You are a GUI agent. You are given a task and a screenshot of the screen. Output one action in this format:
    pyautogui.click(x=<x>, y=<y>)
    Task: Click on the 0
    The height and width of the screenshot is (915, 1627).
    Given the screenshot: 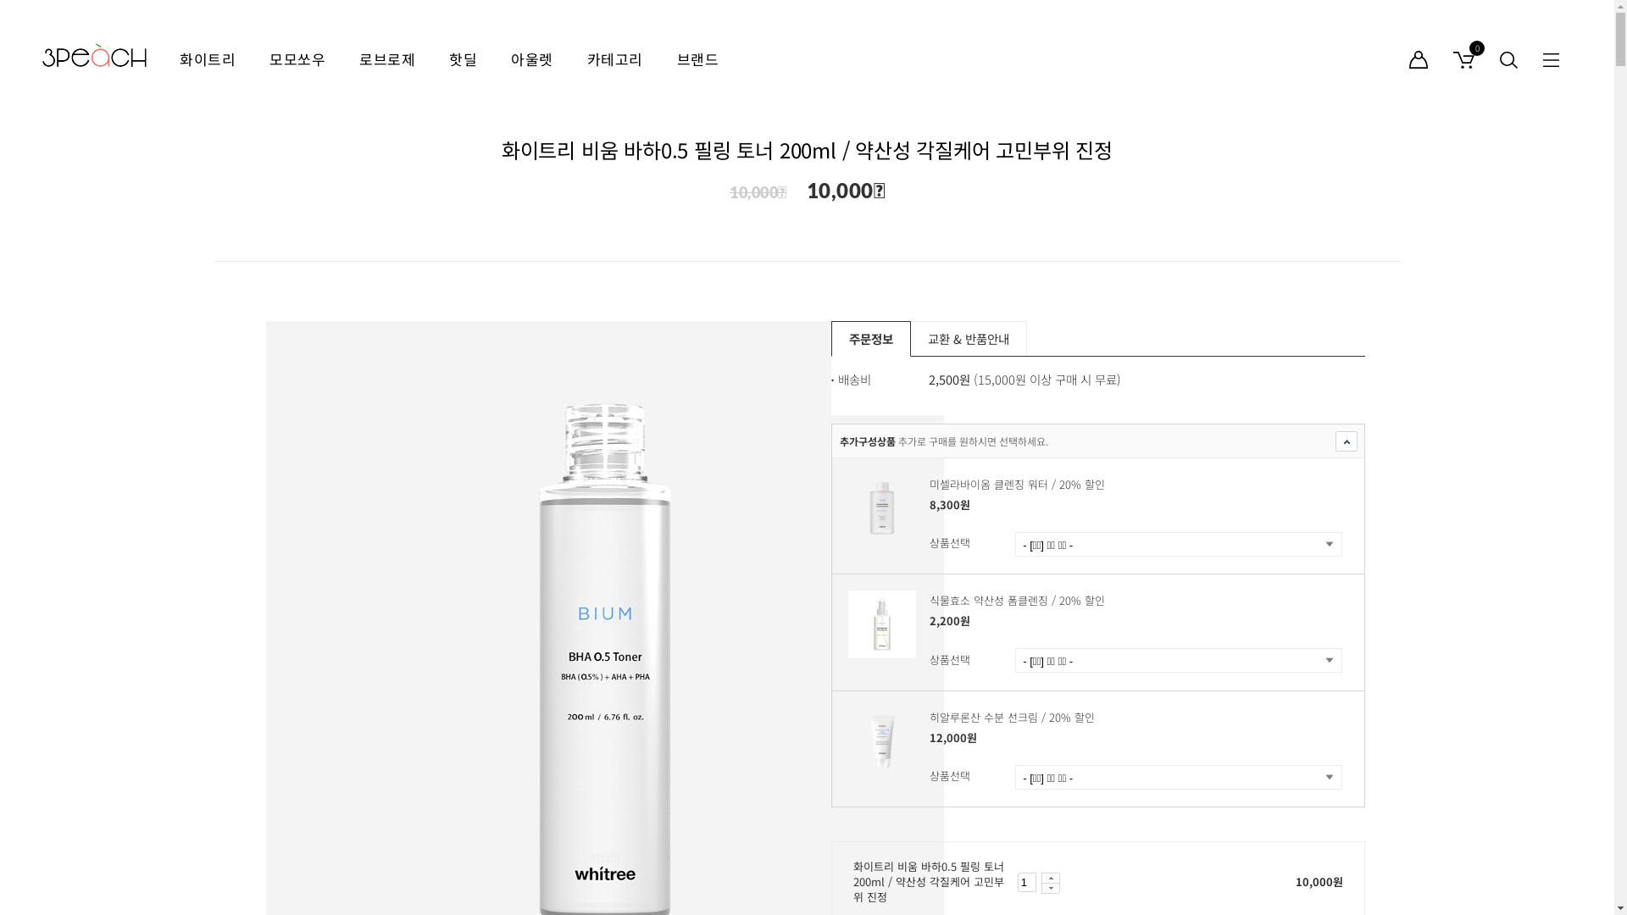 What is the action you would take?
    pyautogui.click(x=1464, y=59)
    